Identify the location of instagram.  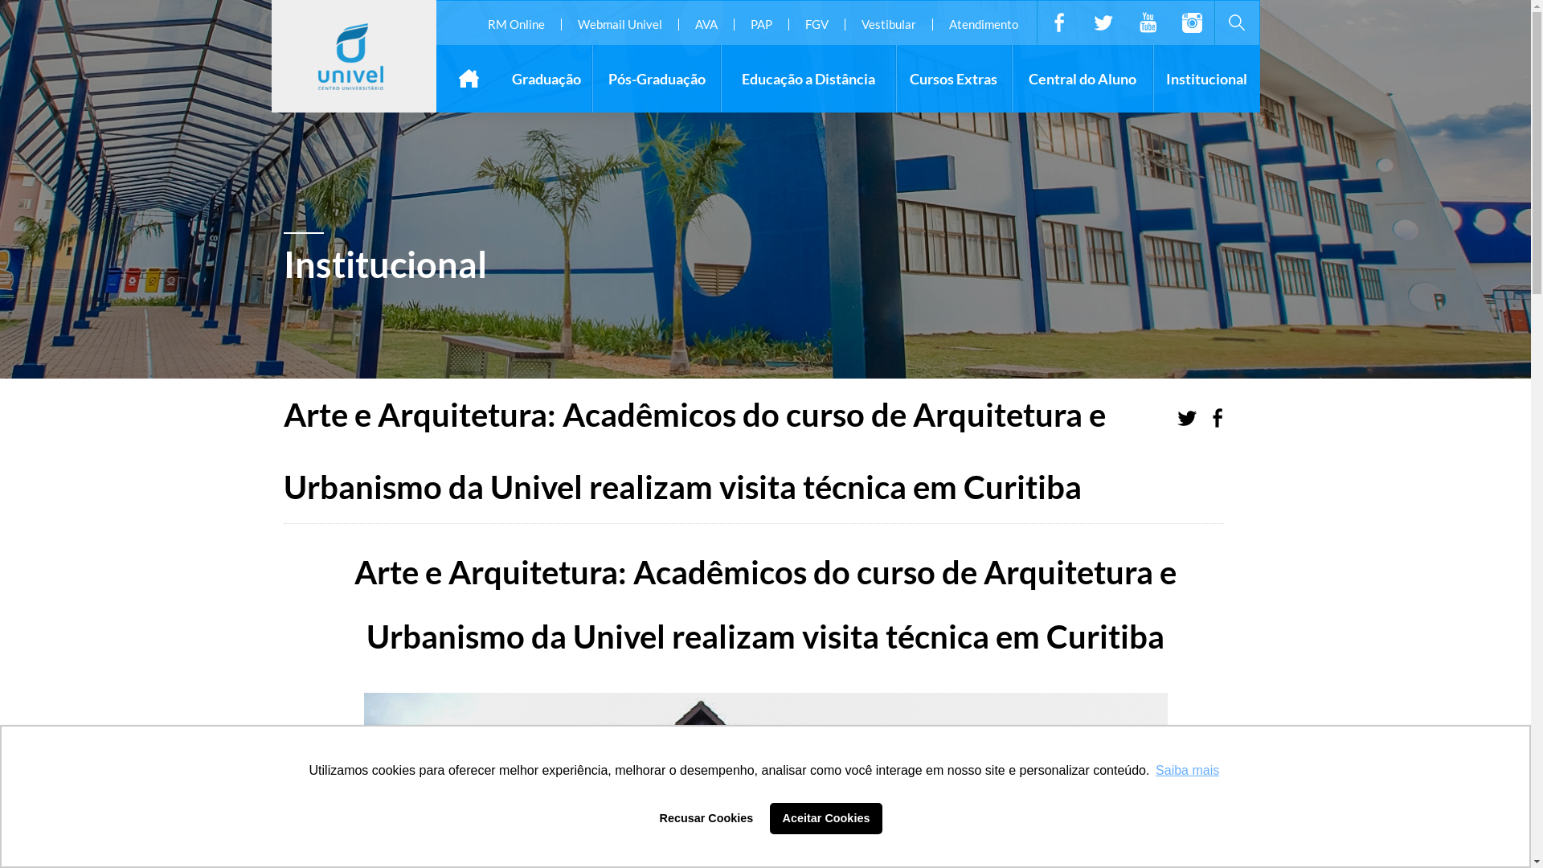
(1193, 23).